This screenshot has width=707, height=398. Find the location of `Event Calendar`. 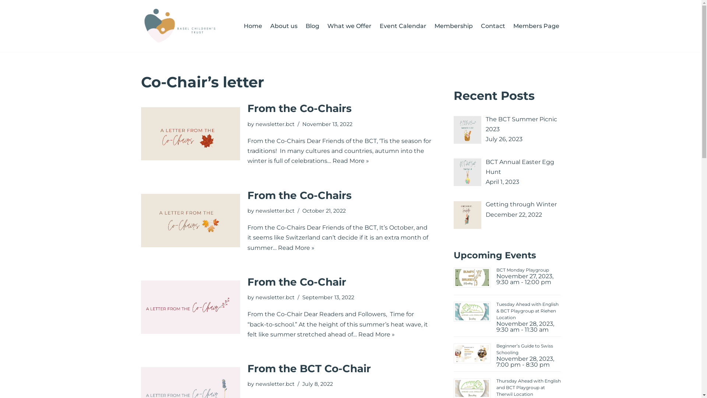

Event Calendar is located at coordinates (403, 26).